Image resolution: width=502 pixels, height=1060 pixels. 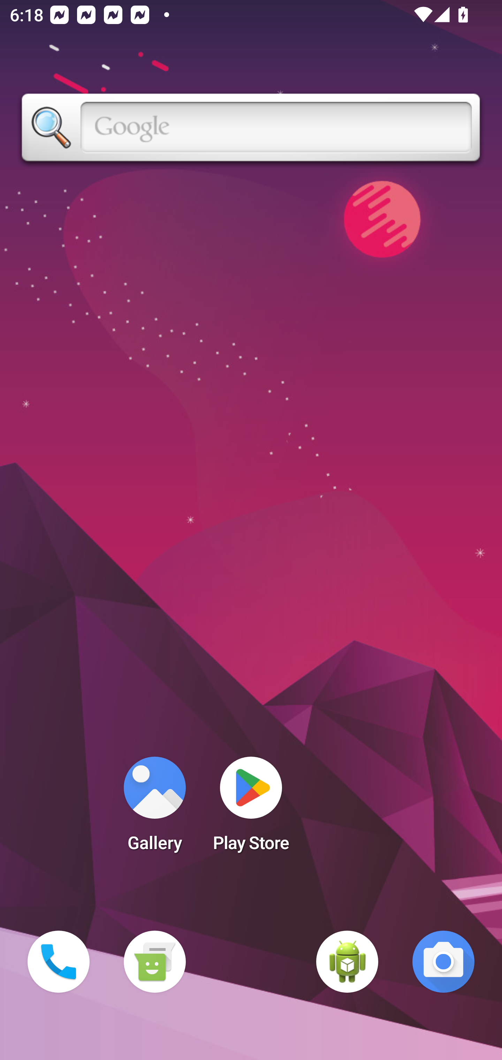 What do you see at coordinates (154, 808) in the screenshot?
I see `Gallery` at bounding box center [154, 808].